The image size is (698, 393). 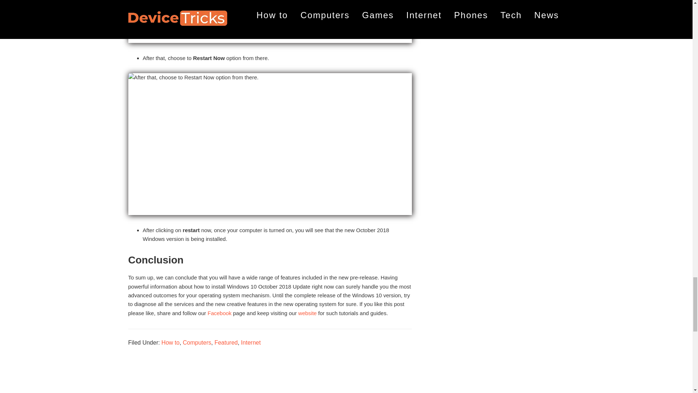 I want to click on How to Install Windows 10 October 2018 Update right now ?, so click(x=270, y=21).